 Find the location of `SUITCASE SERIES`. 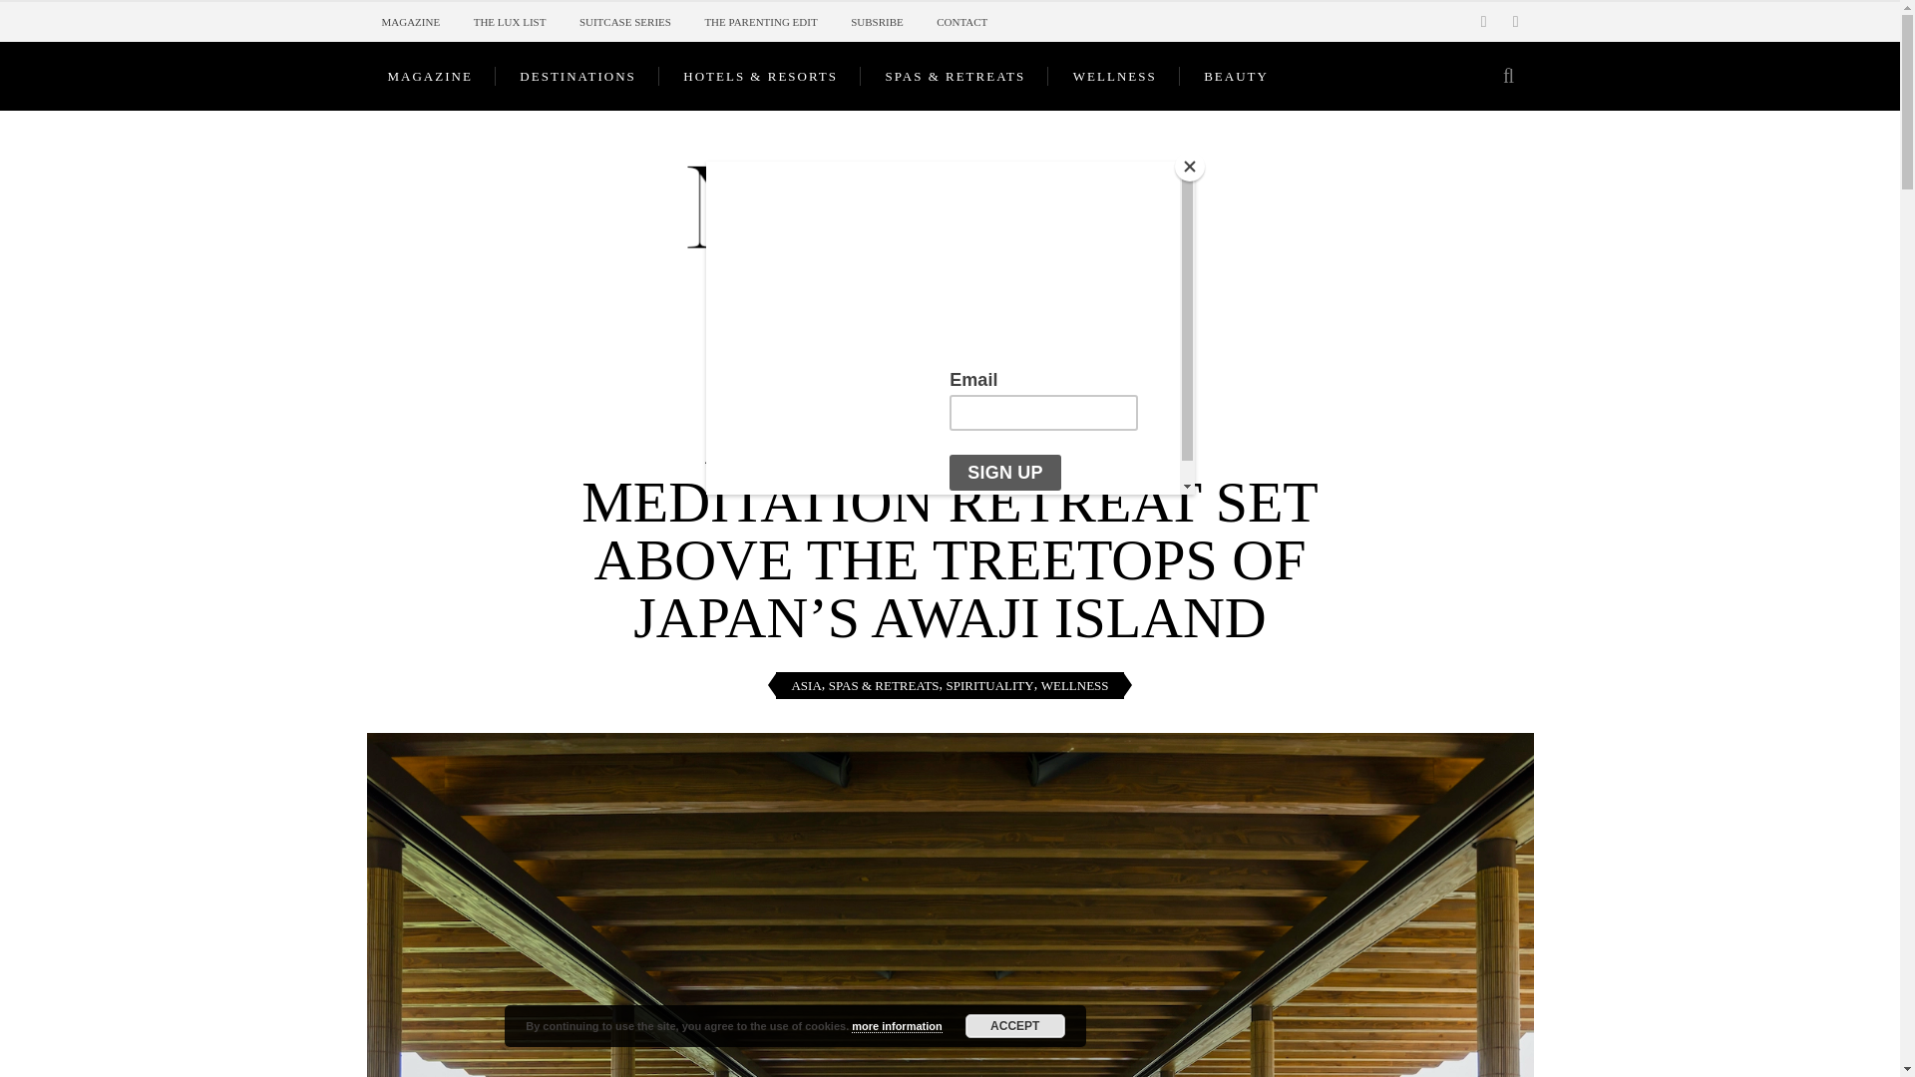

SUITCASE SERIES is located at coordinates (625, 22).